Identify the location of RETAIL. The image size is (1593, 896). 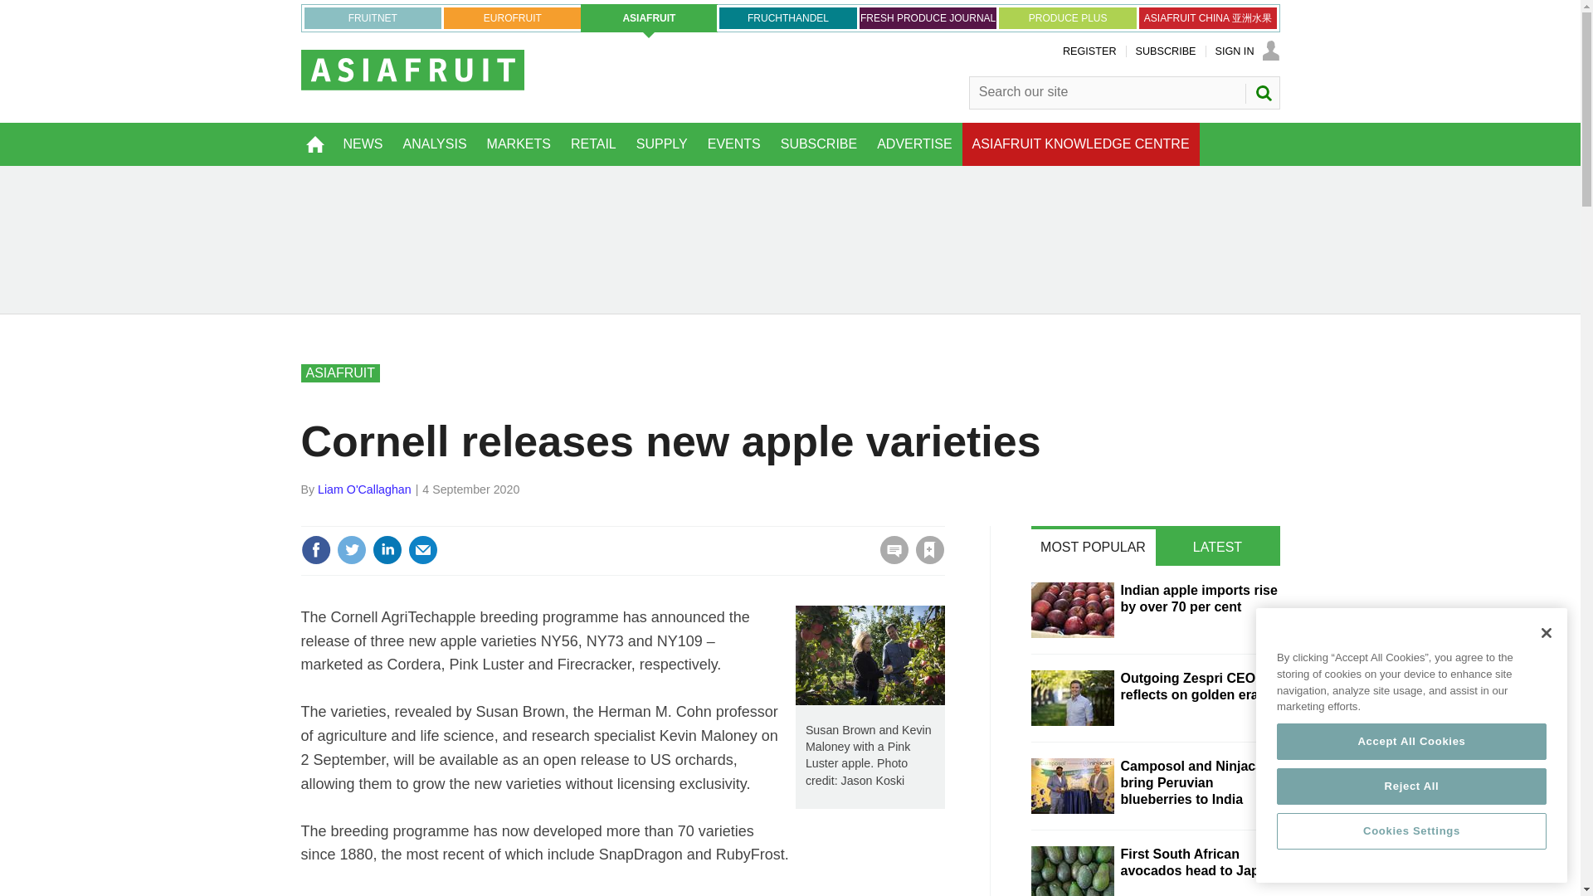
(592, 144).